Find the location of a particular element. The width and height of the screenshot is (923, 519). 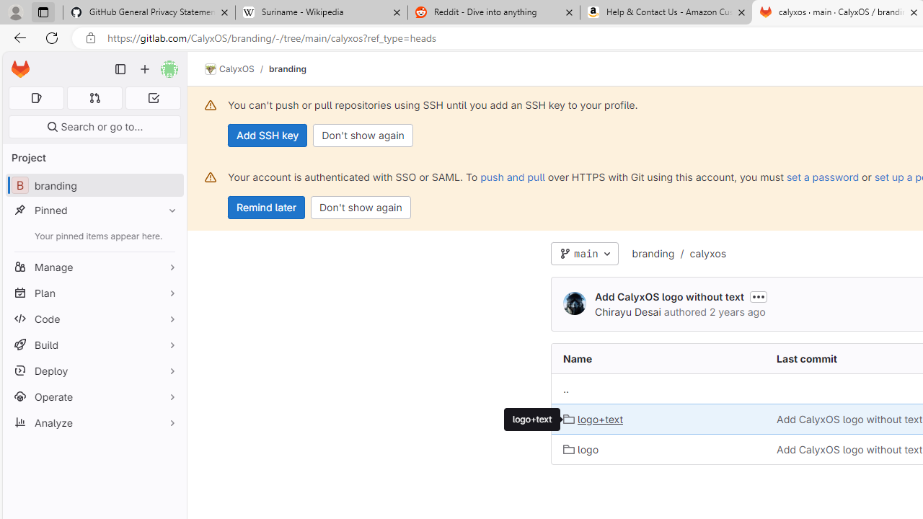

Assigned issues 0 is located at coordinates (36, 98).